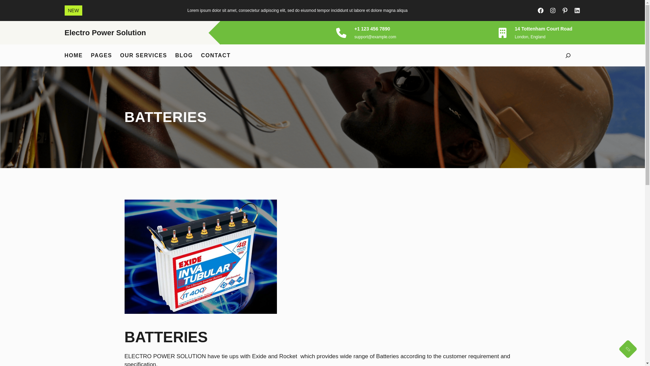 This screenshot has width=650, height=366. I want to click on Electro Power Solution, so click(105, 33).